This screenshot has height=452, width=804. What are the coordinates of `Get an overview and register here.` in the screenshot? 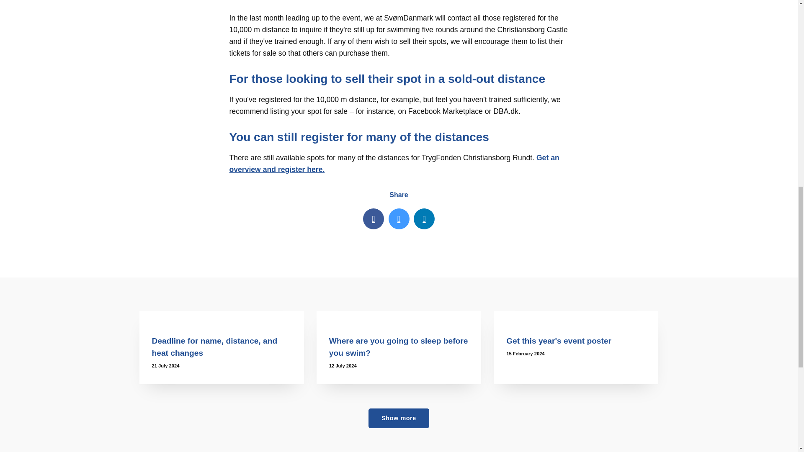 It's located at (394, 163).